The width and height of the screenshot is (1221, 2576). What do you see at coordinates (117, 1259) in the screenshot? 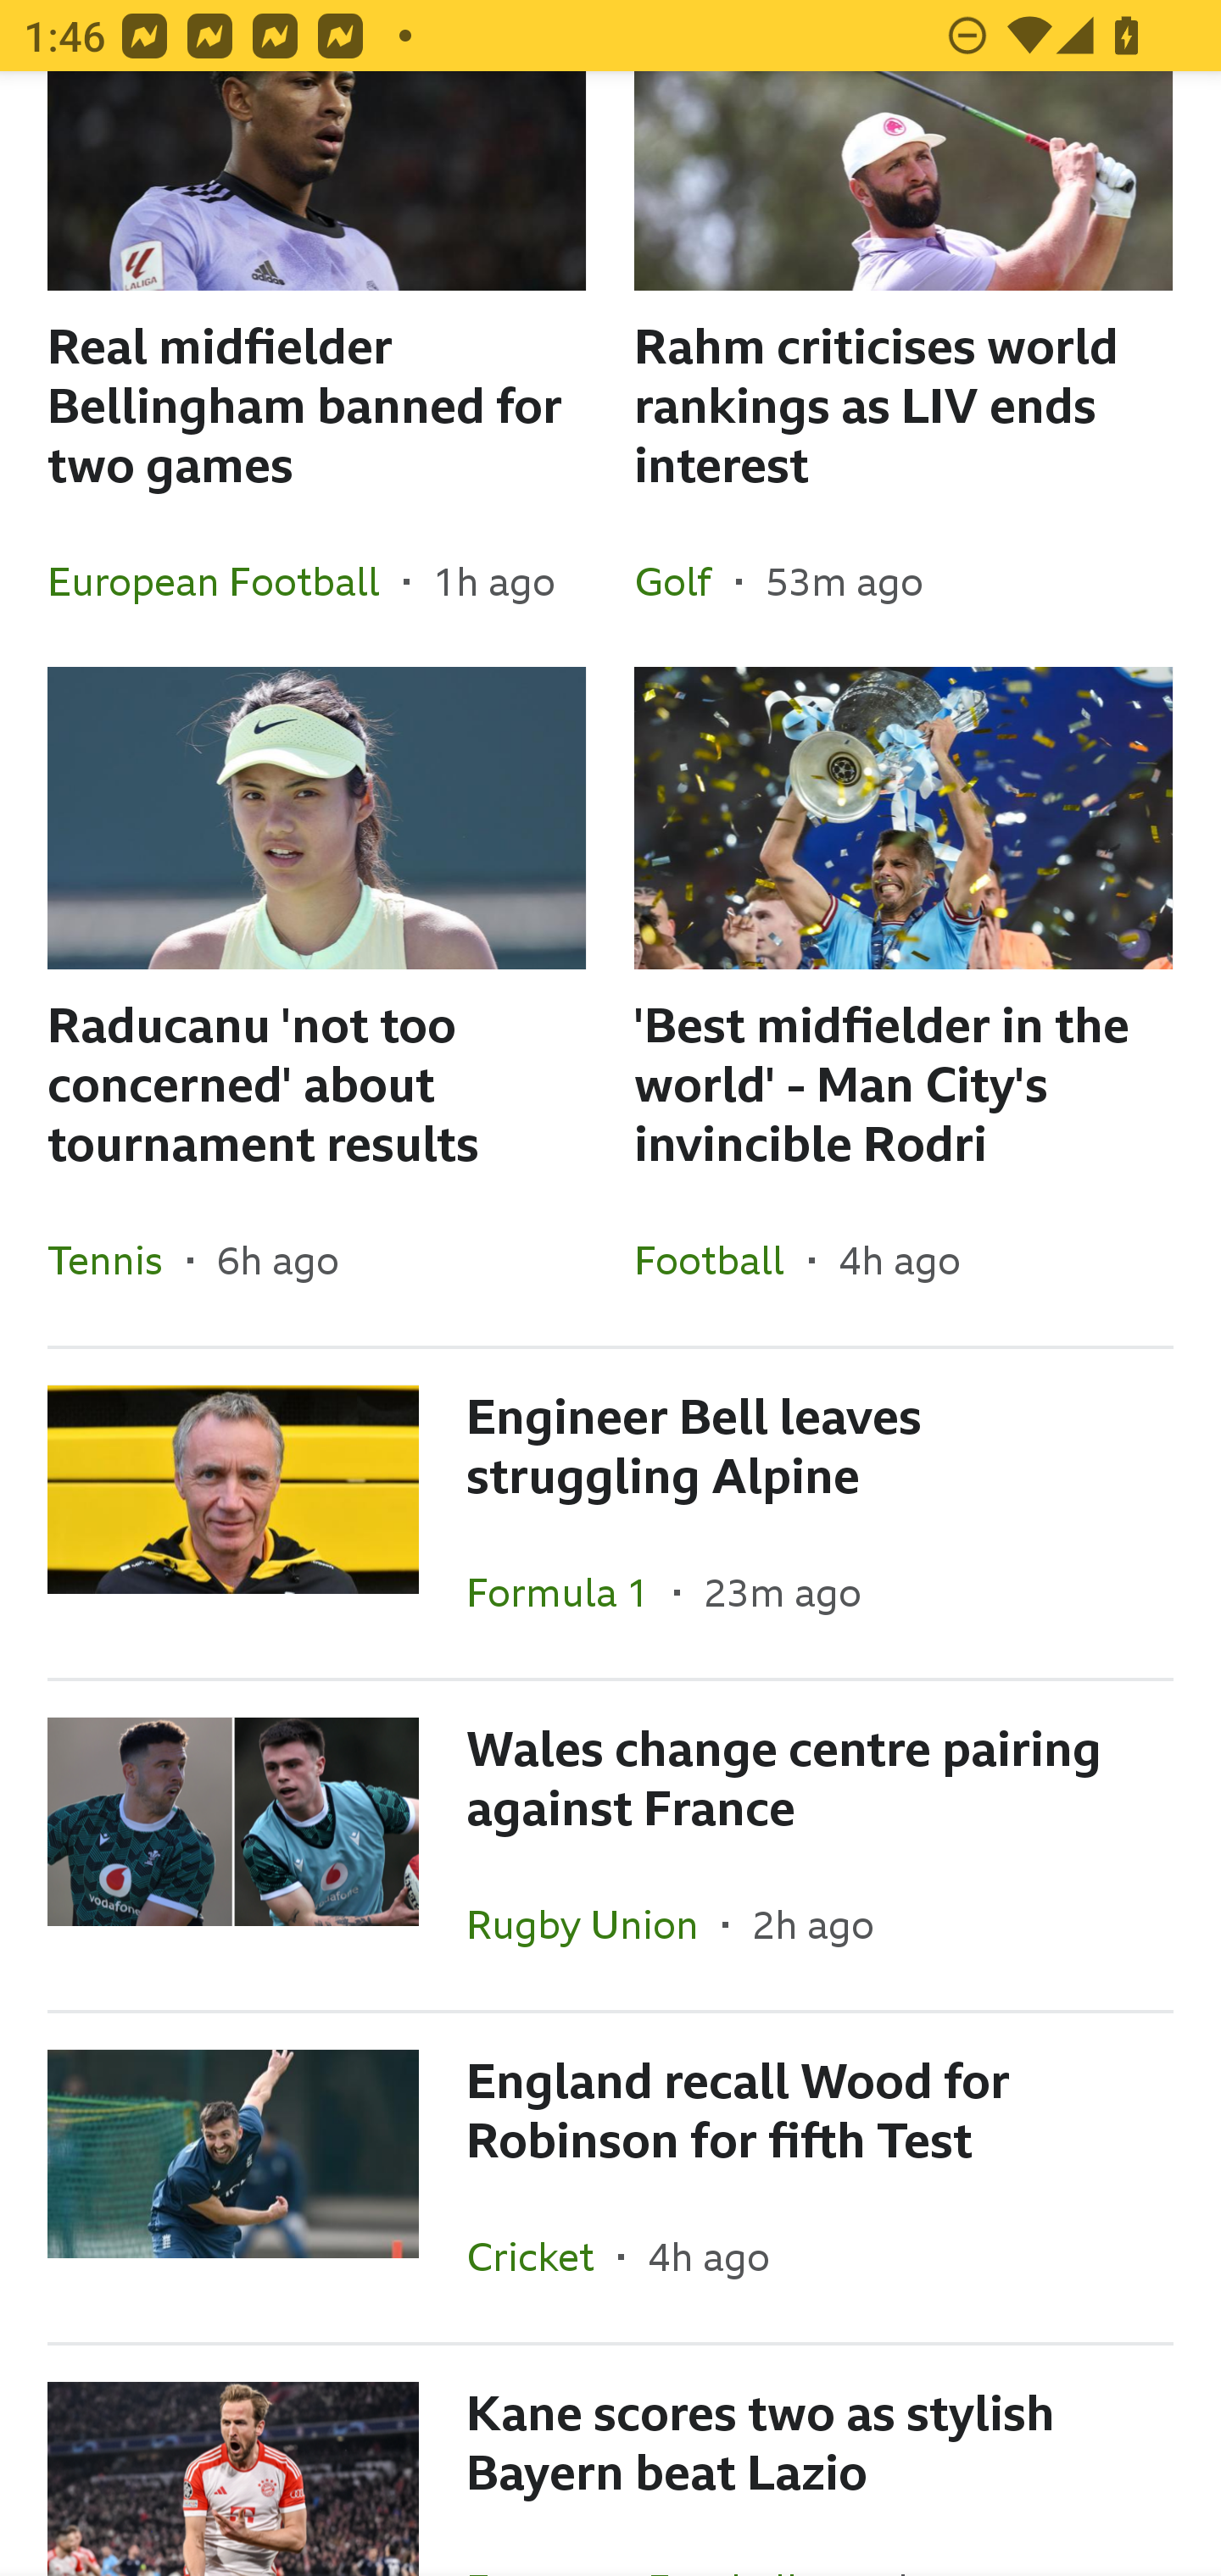
I see `Tennis In the section Tennis` at bounding box center [117, 1259].